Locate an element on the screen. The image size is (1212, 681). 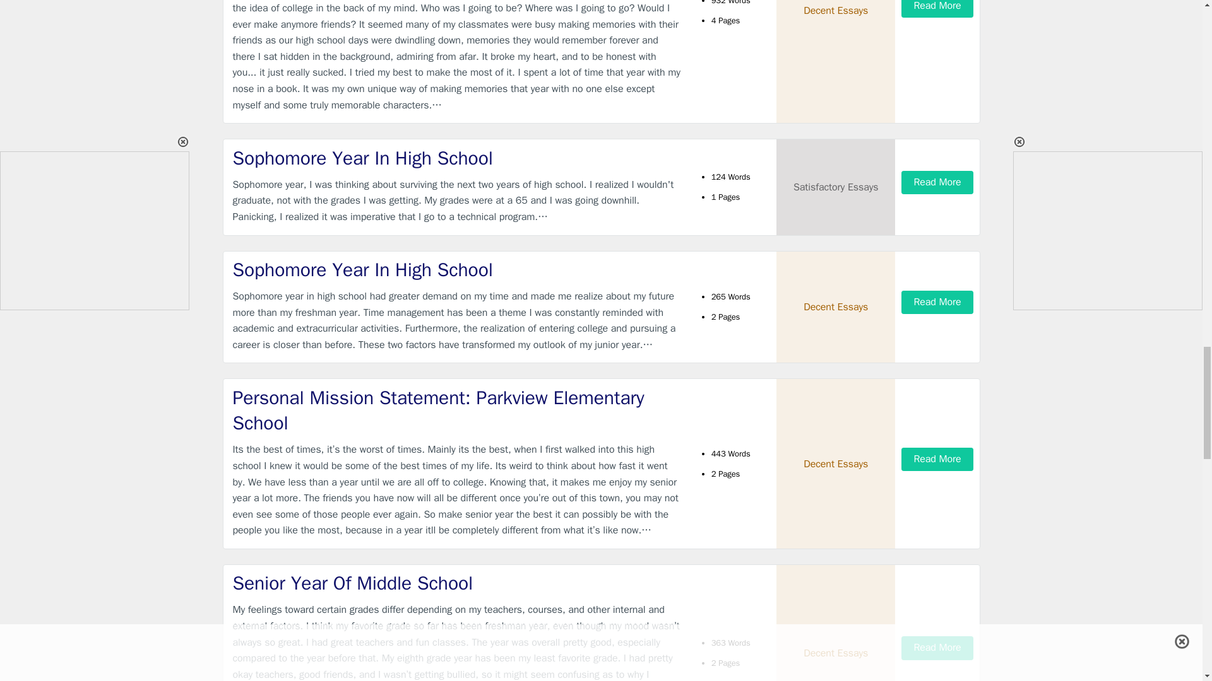
Read More is located at coordinates (937, 9).